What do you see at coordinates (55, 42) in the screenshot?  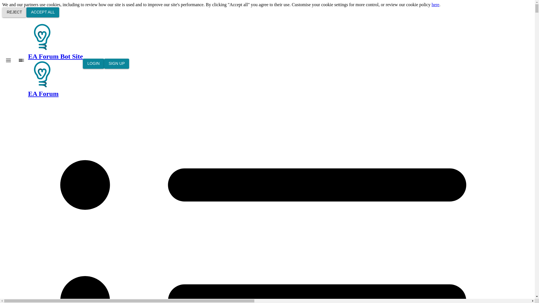 I see `EA Forum Bot Site` at bounding box center [55, 42].